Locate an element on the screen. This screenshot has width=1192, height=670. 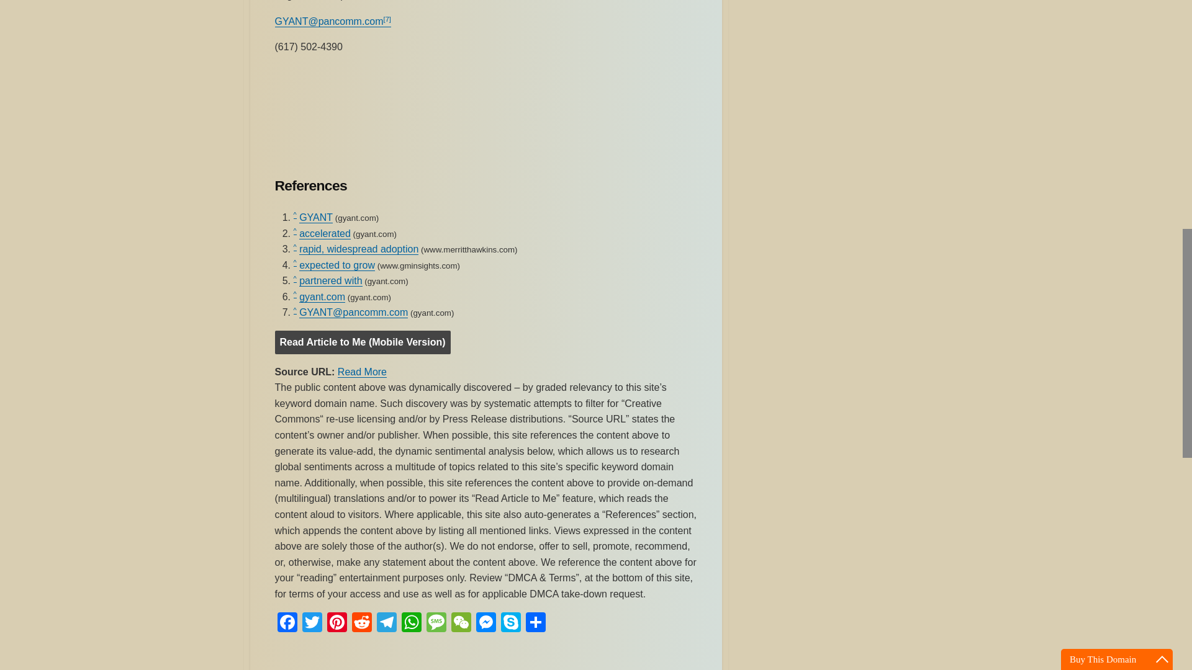
GYANT is located at coordinates (315, 217).